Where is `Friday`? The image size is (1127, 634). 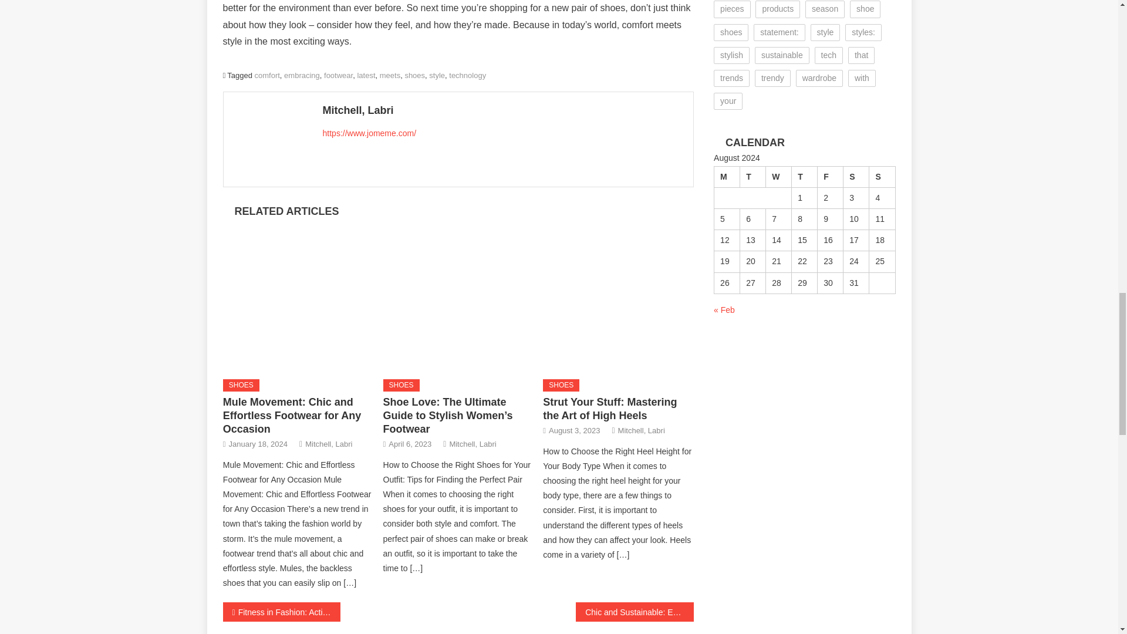
Friday is located at coordinates (830, 176).